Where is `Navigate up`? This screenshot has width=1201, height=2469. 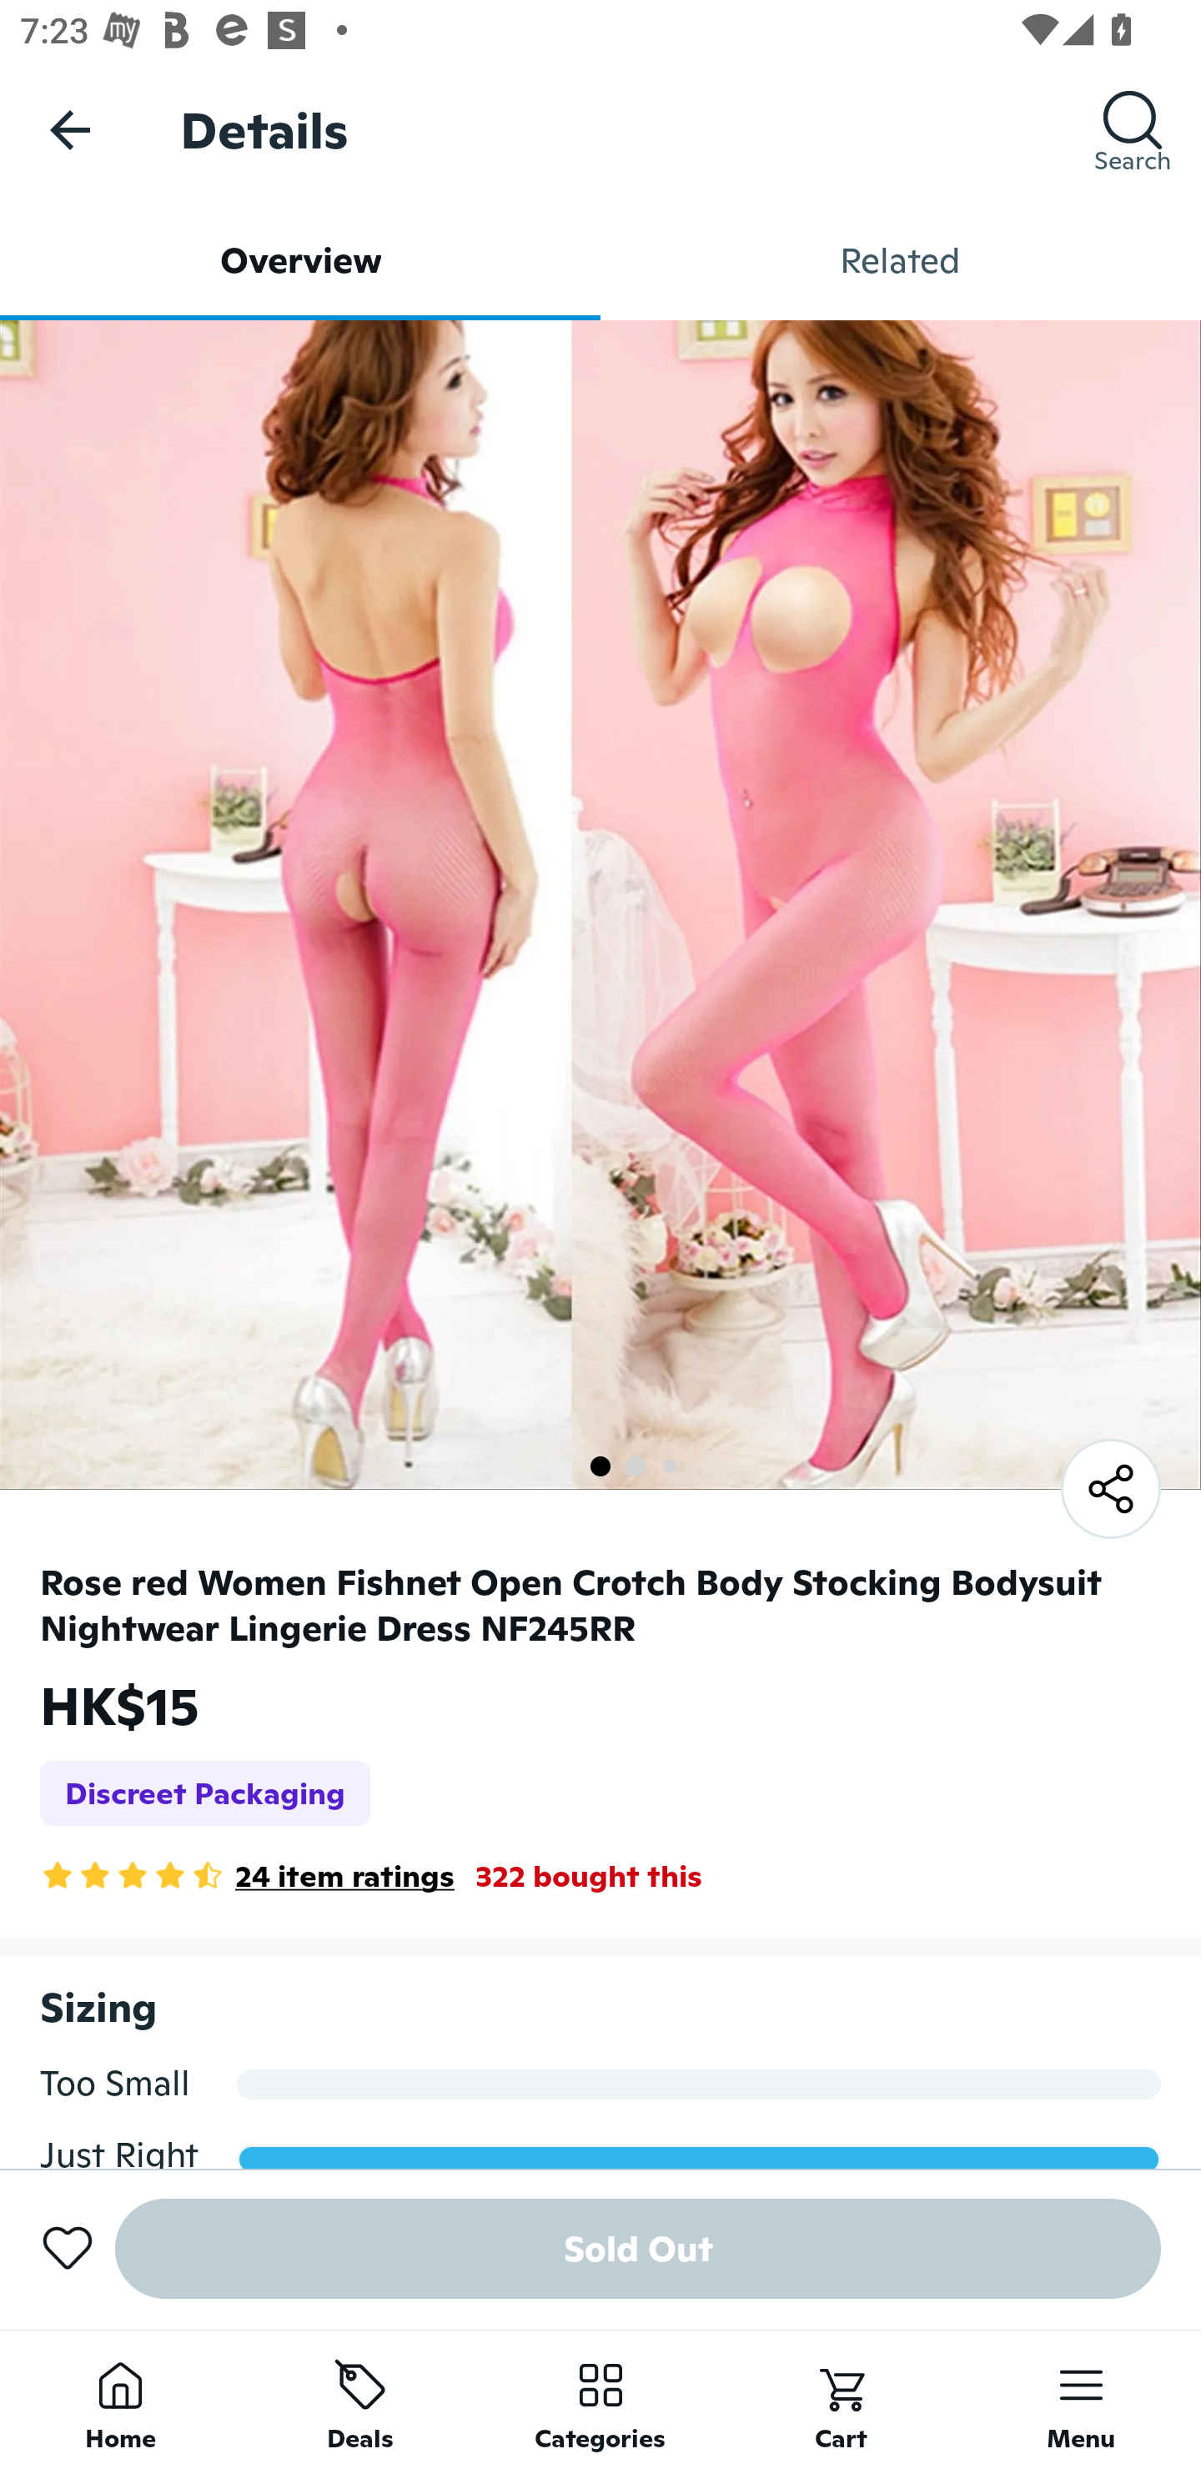 Navigate up is located at coordinates (70, 129).